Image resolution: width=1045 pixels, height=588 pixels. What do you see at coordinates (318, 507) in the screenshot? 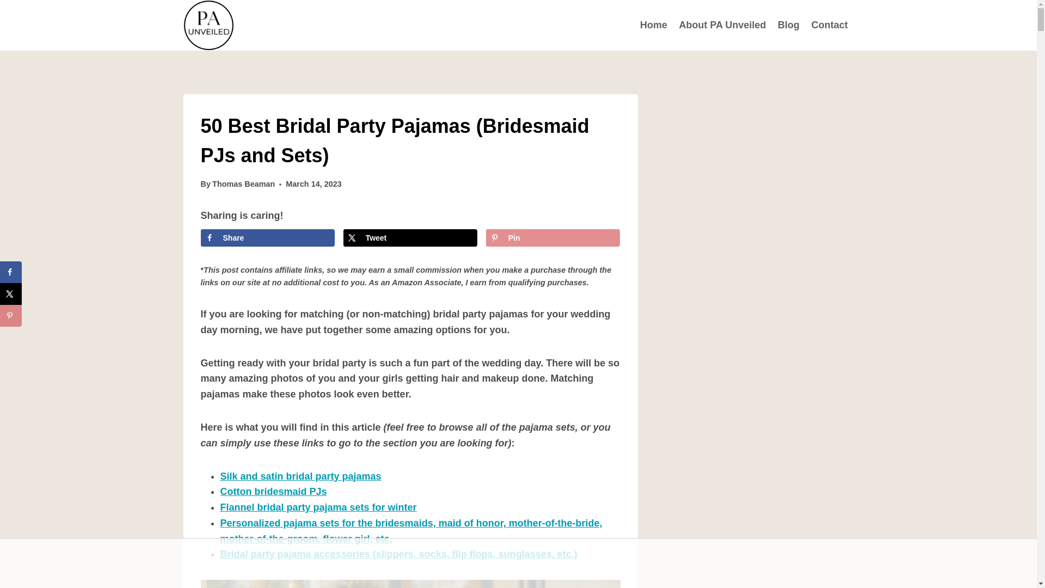
I see `Flannel bridal party pajama sets for winter` at bounding box center [318, 507].